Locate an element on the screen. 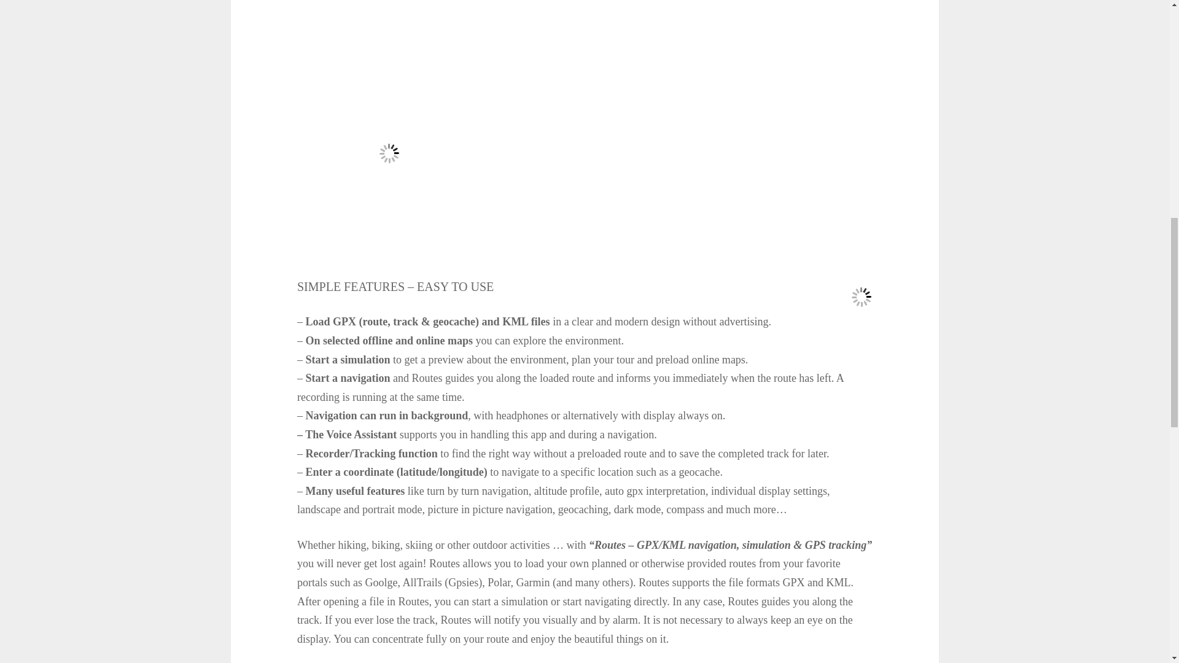 The height and width of the screenshot is (663, 1179). Translate to your language... is located at coordinates (861, 297).